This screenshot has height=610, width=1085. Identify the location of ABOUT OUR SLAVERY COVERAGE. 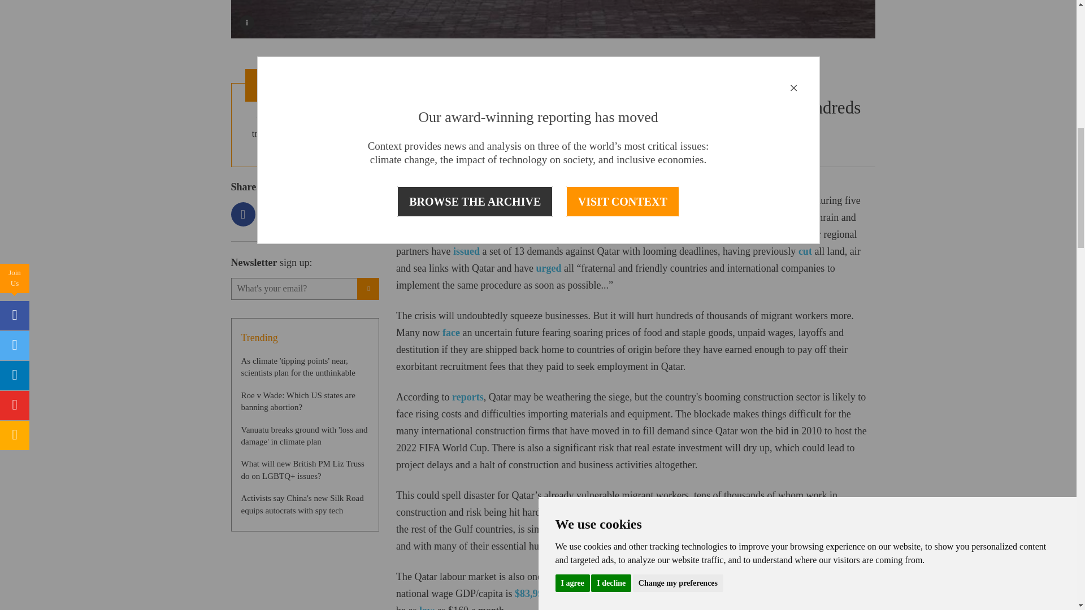
(305, 85).